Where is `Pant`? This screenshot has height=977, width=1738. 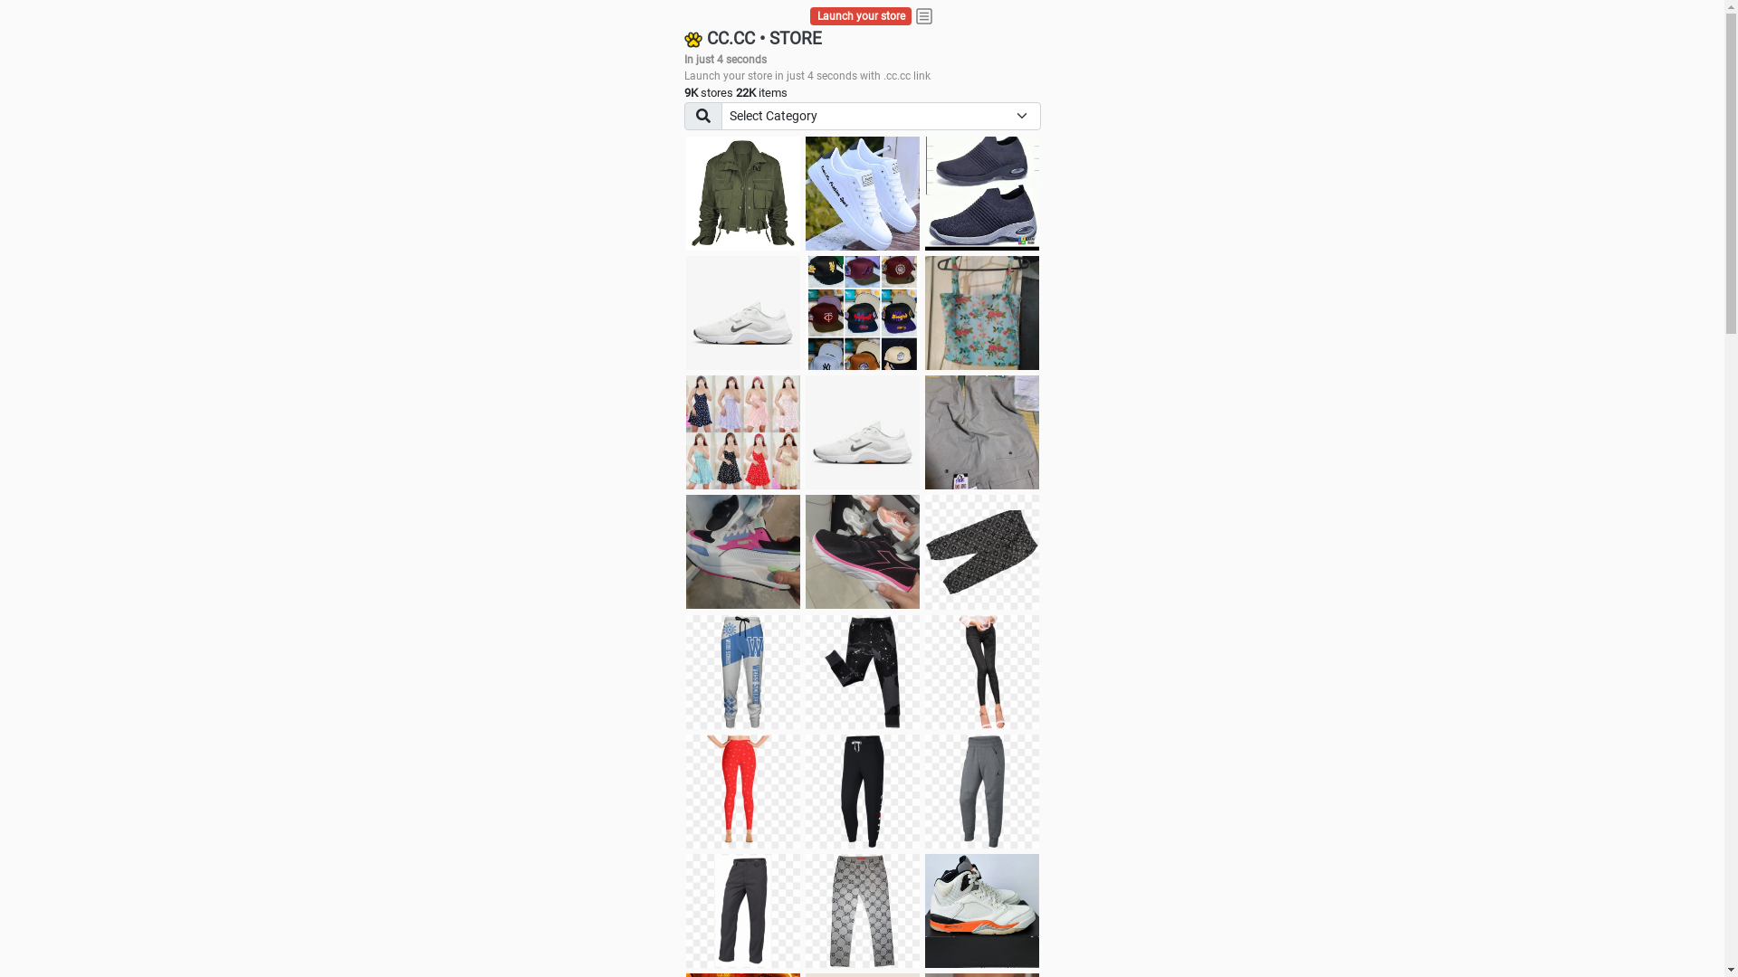 Pant is located at coordinates (982, 792).